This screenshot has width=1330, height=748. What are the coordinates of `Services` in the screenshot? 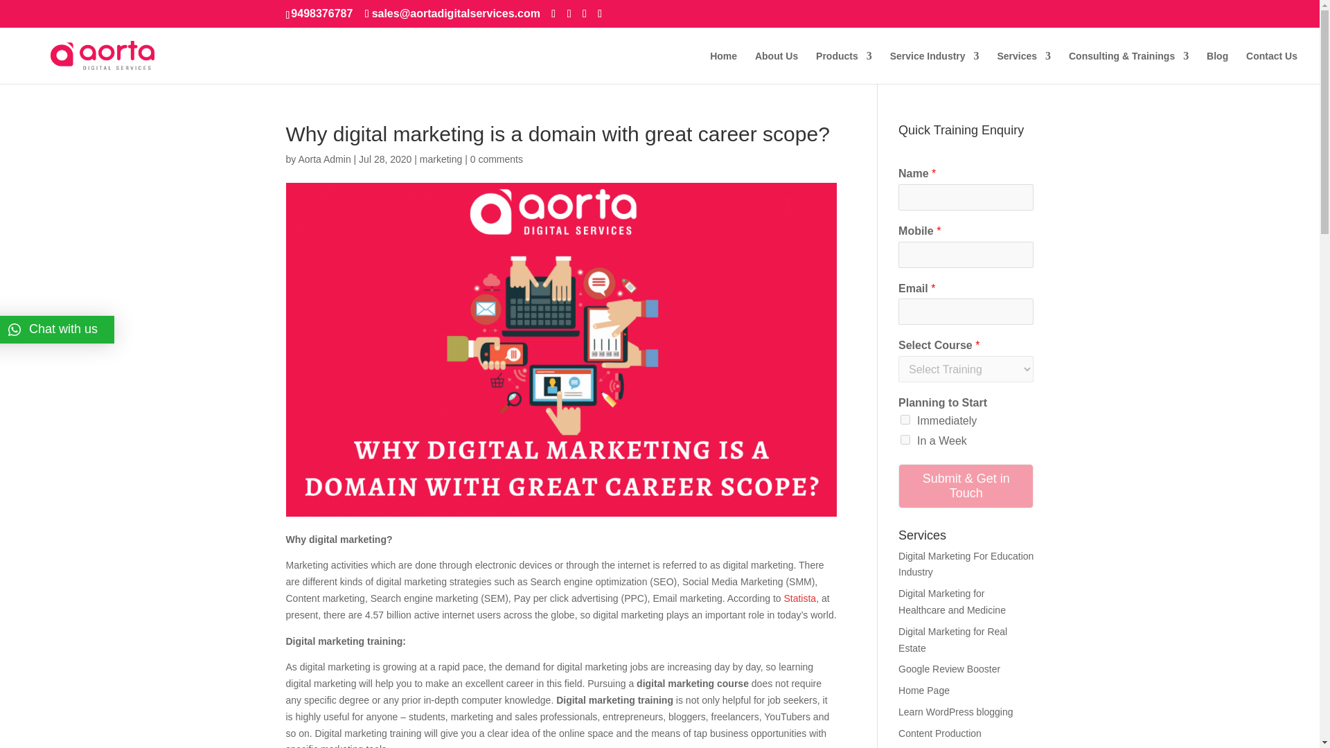 It's located at (1023, 67).